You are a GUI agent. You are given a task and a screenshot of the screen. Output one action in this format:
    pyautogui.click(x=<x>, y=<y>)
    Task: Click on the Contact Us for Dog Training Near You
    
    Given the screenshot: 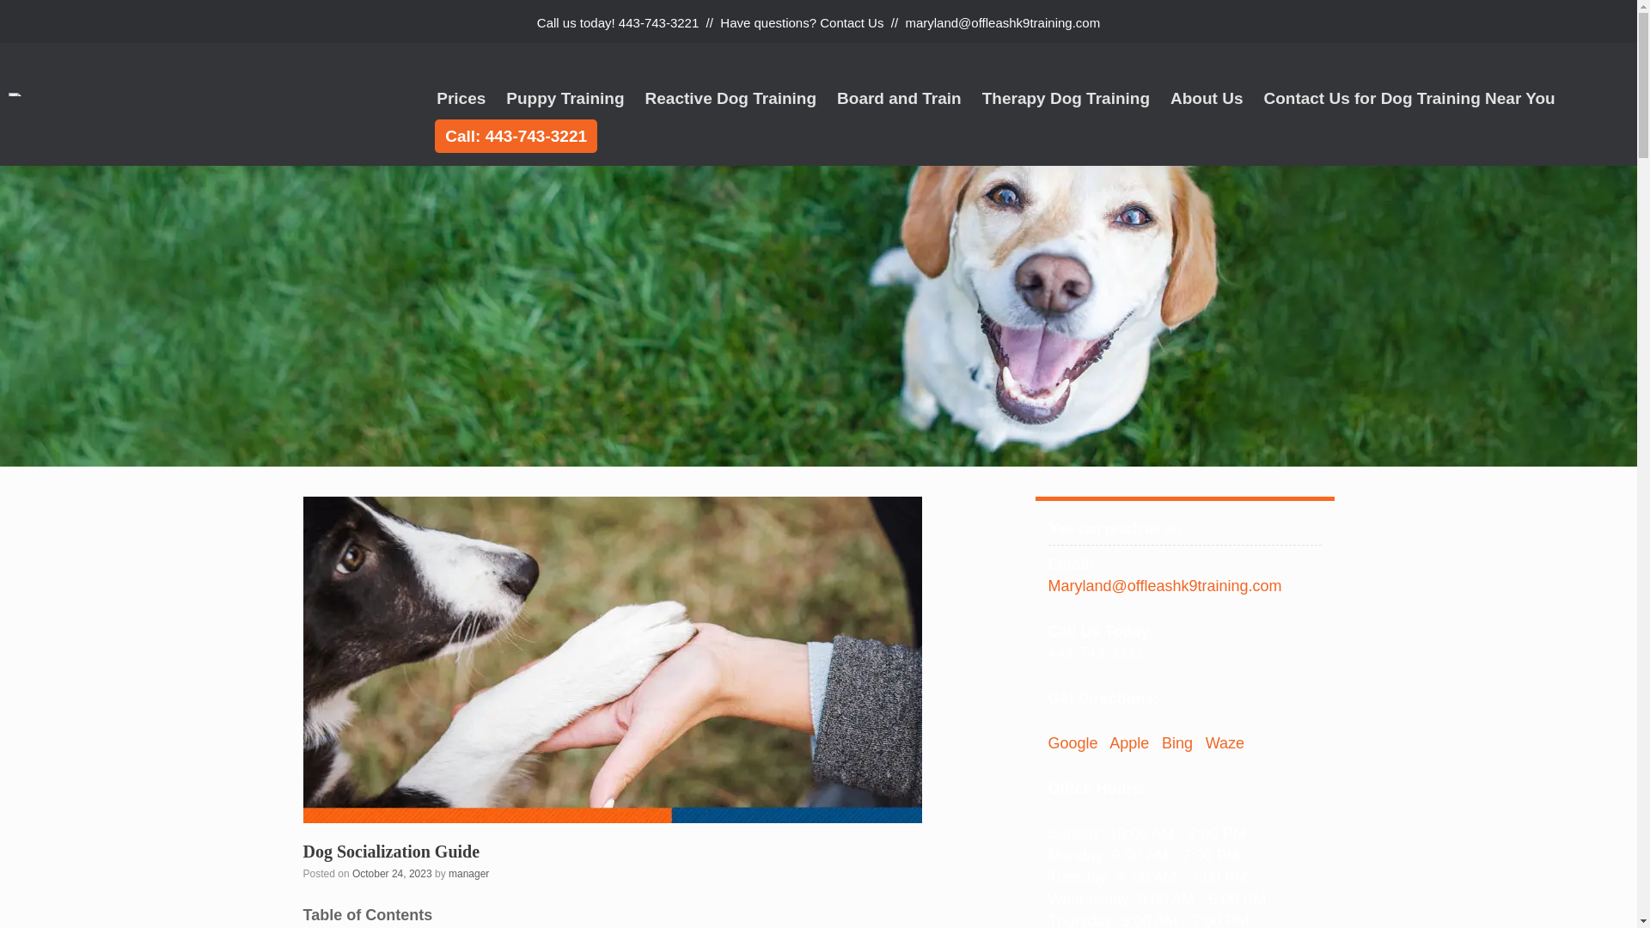 What is the action you would take?
    pyautogui.click(x=1408, y=98)
    